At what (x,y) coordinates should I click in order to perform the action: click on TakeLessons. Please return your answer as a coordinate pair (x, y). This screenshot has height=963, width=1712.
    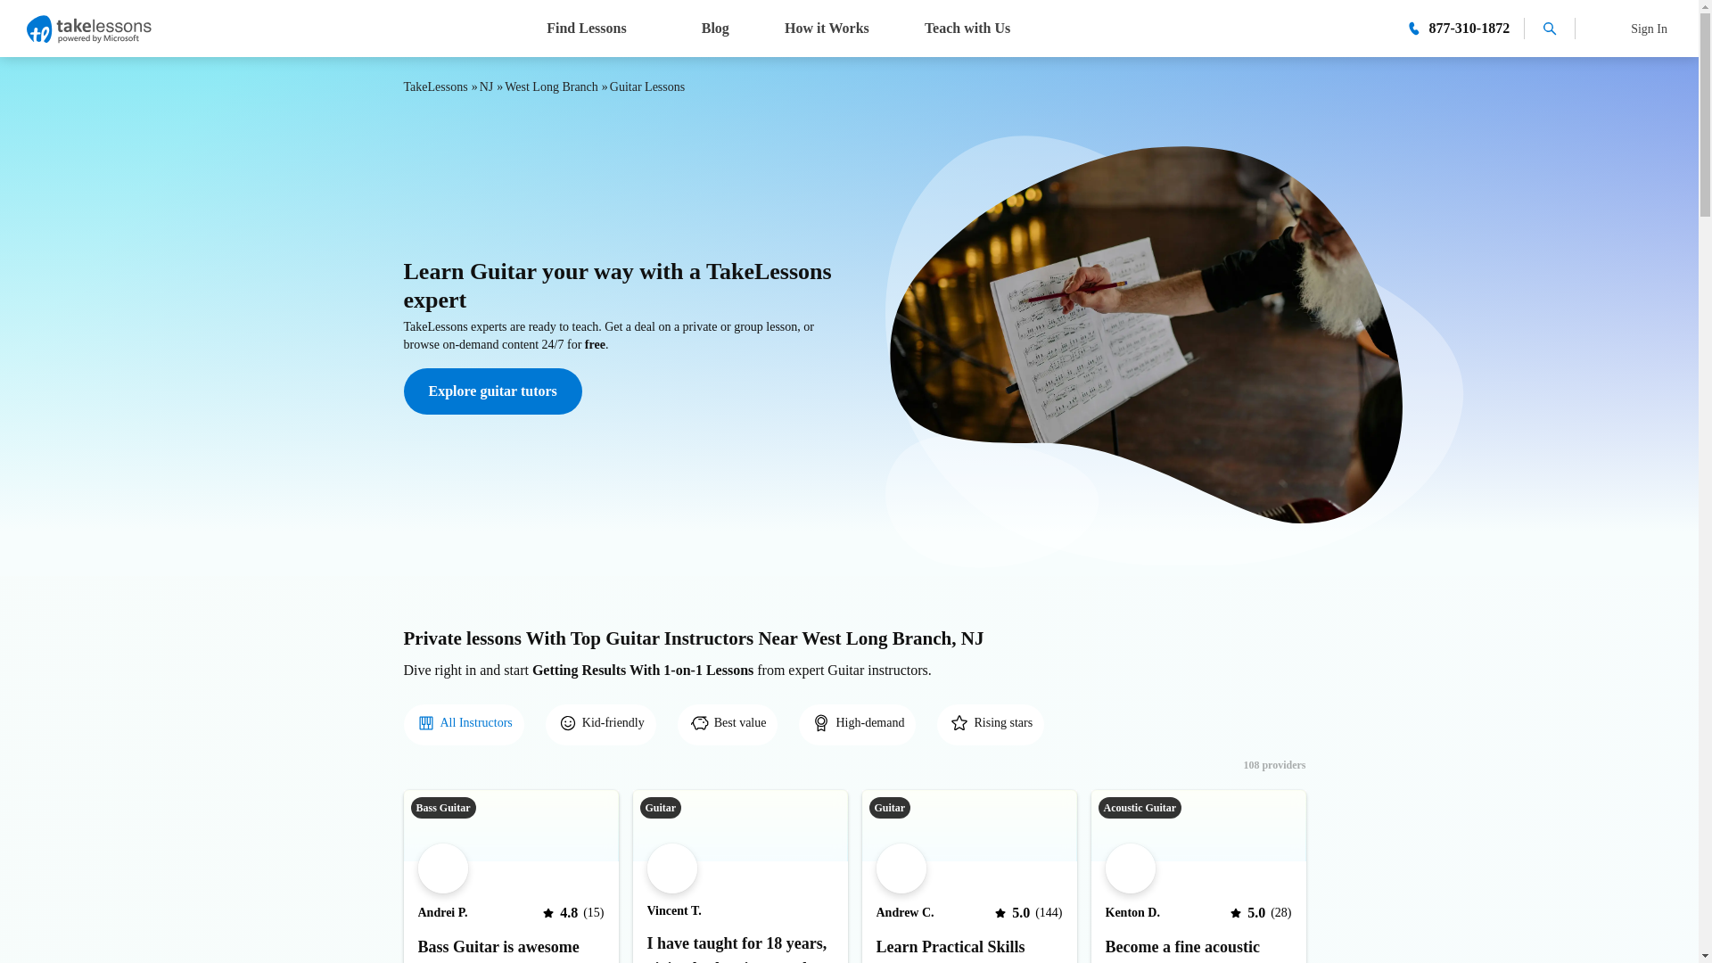
    Looking at the image, I should click on (435, 86).